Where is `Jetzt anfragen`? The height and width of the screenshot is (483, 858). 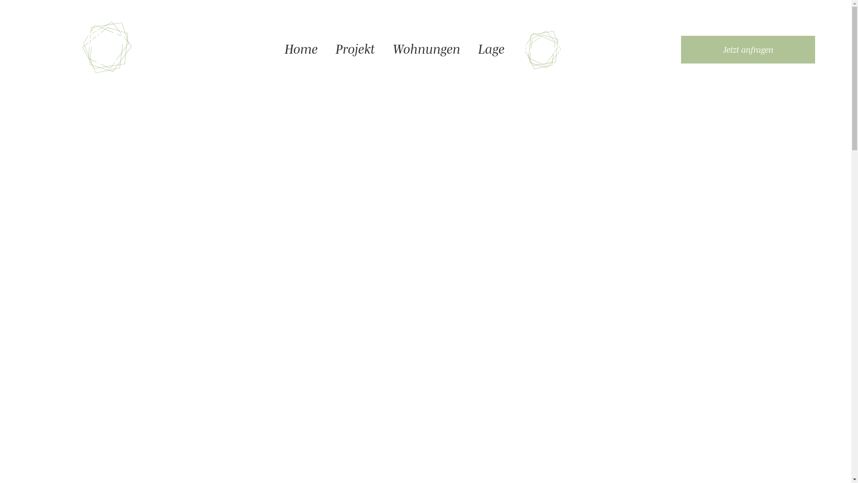 Jetzt anfragen is located at coordinates (748, 50).